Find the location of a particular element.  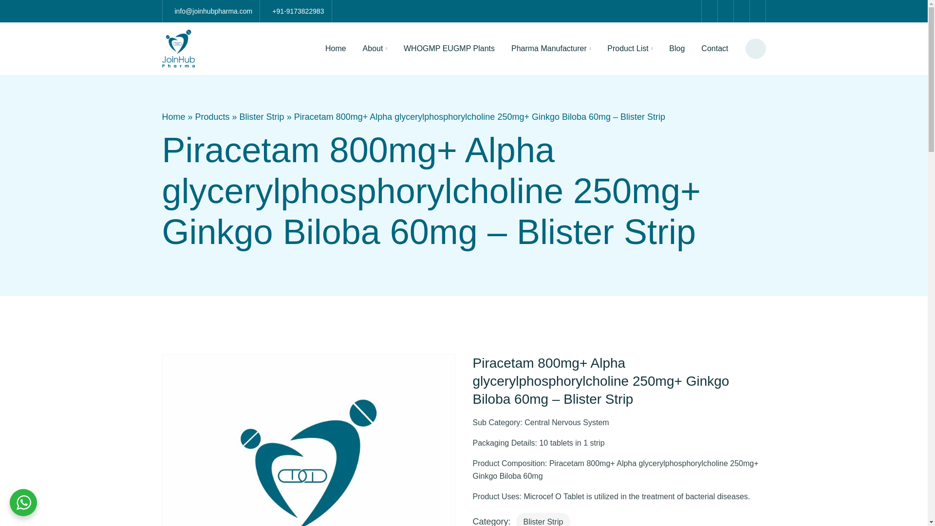

Pharma Manufacturer is located at coordinates (550, 49).